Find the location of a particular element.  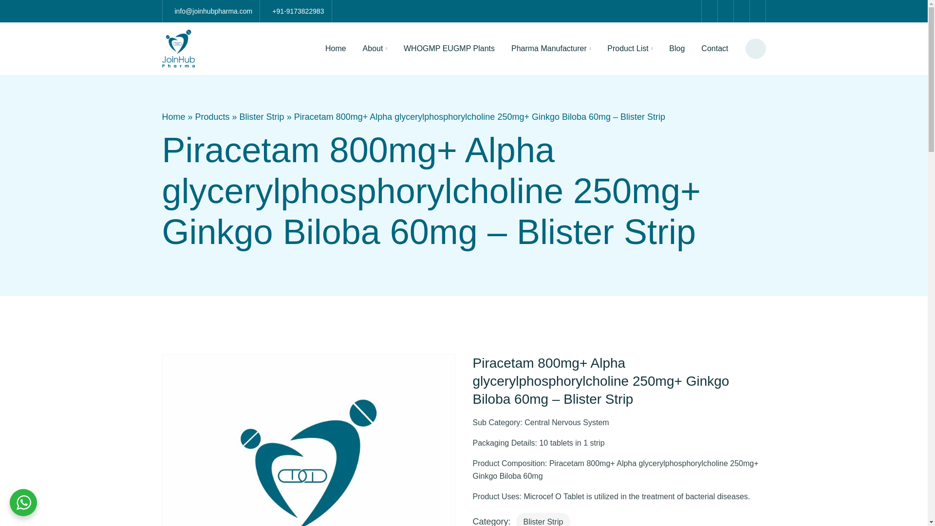

Pharma Manufacturer is located at coordinates (550, 49).